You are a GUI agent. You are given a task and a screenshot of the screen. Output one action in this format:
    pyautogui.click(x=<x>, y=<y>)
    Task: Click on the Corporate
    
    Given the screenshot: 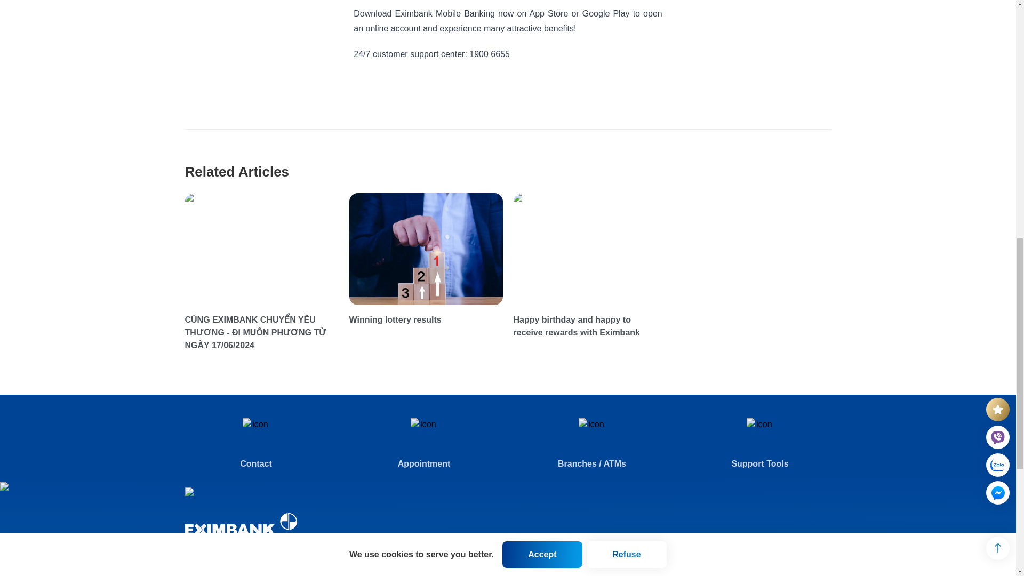 What is the action you would take?
    pyautogui.click(x=619, y=553)
    